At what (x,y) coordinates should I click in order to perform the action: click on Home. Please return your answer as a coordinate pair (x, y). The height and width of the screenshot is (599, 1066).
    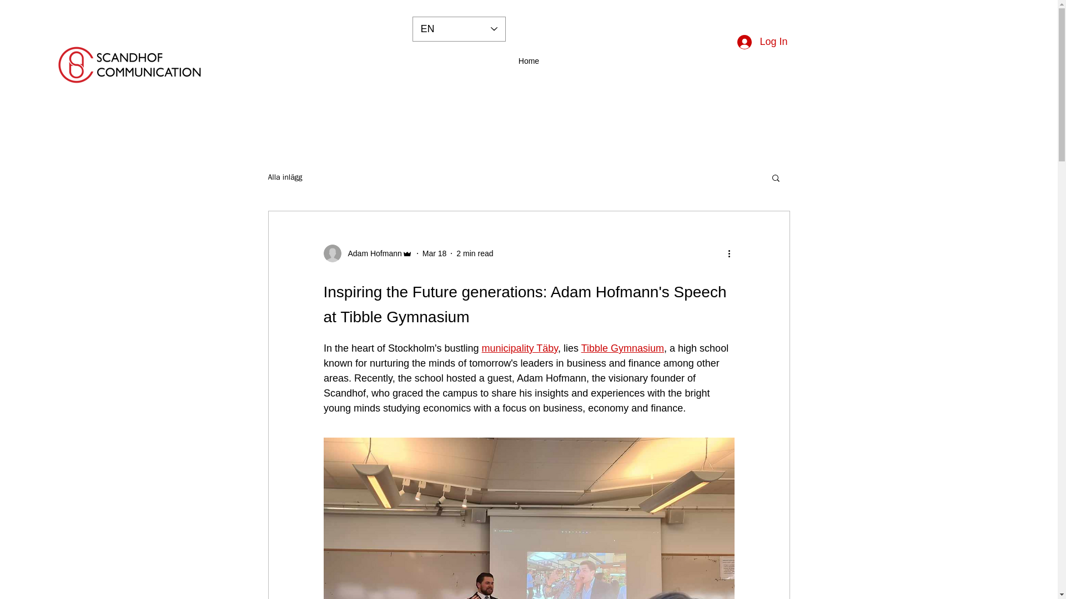
    Looking at the image, I should click on (528, 61).